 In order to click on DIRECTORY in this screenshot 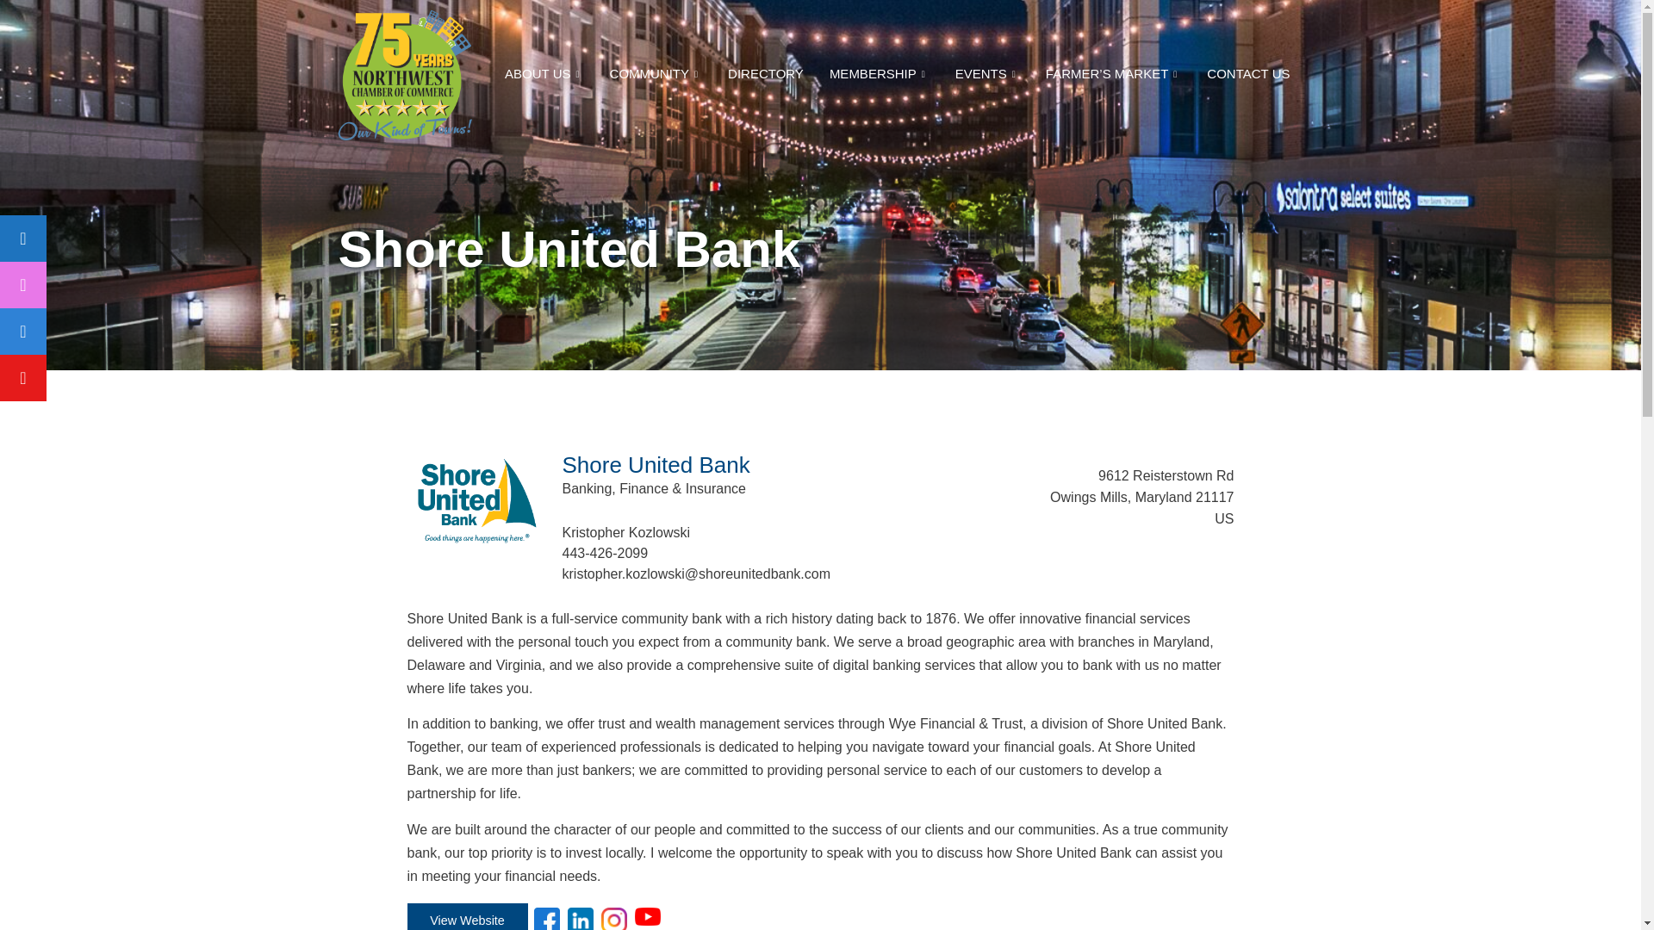, I will do `click(765, 74)`.